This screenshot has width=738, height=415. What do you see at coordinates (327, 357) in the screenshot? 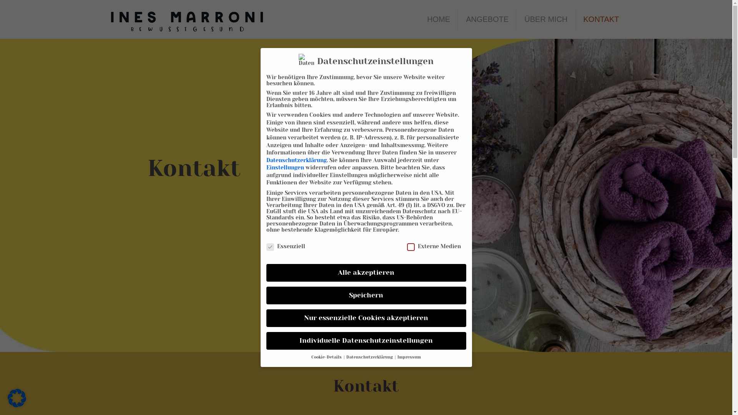
I see `Cookie-Details` at bounding box center [327, 357].